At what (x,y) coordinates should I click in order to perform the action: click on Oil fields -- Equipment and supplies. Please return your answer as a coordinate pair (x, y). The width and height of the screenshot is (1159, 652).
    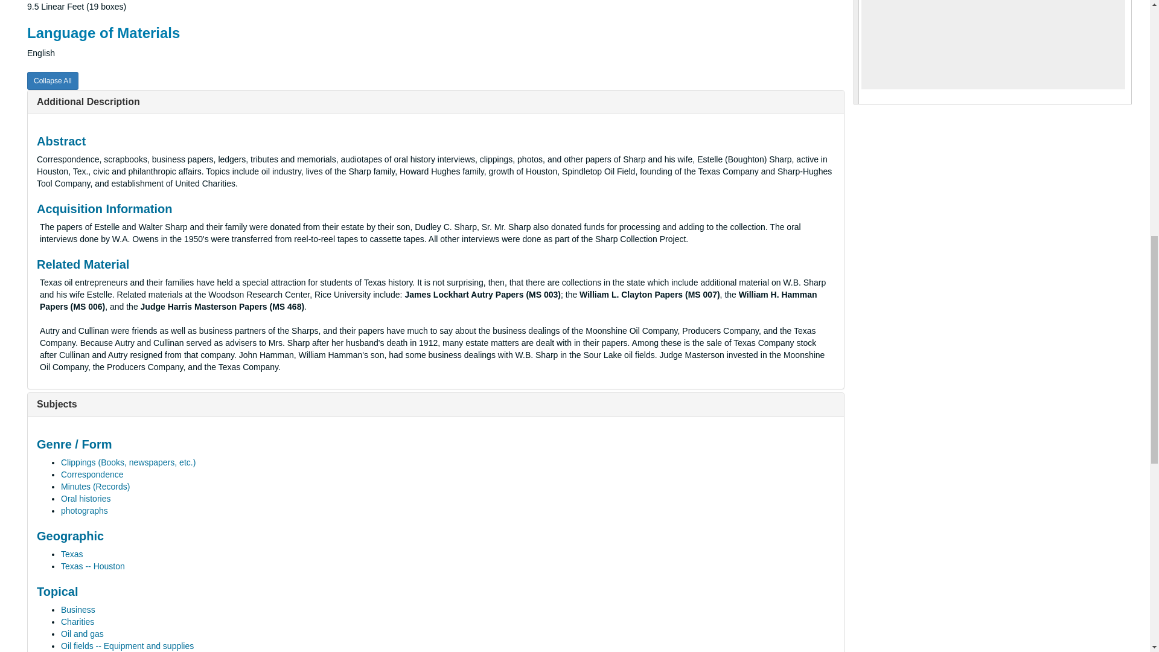
    Looking at the image, I should click on (127, 645).